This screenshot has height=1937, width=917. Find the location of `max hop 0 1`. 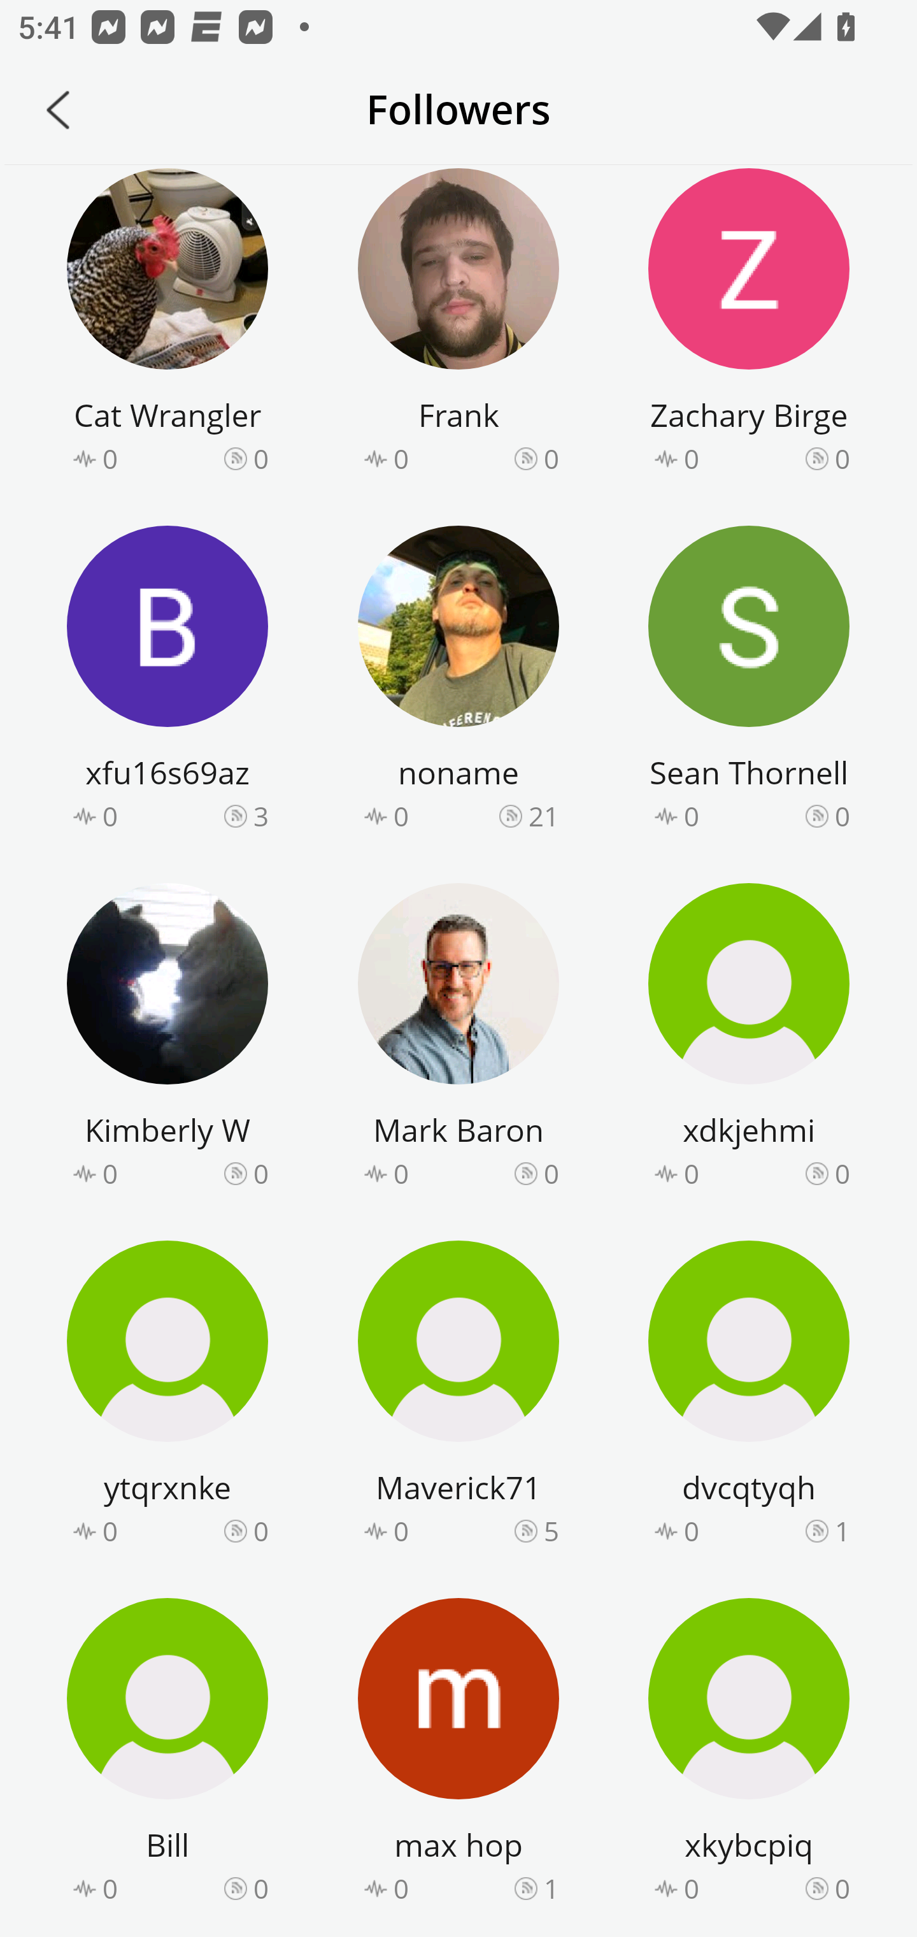

max hop 0 1 is located at coordinates (458, 1755).